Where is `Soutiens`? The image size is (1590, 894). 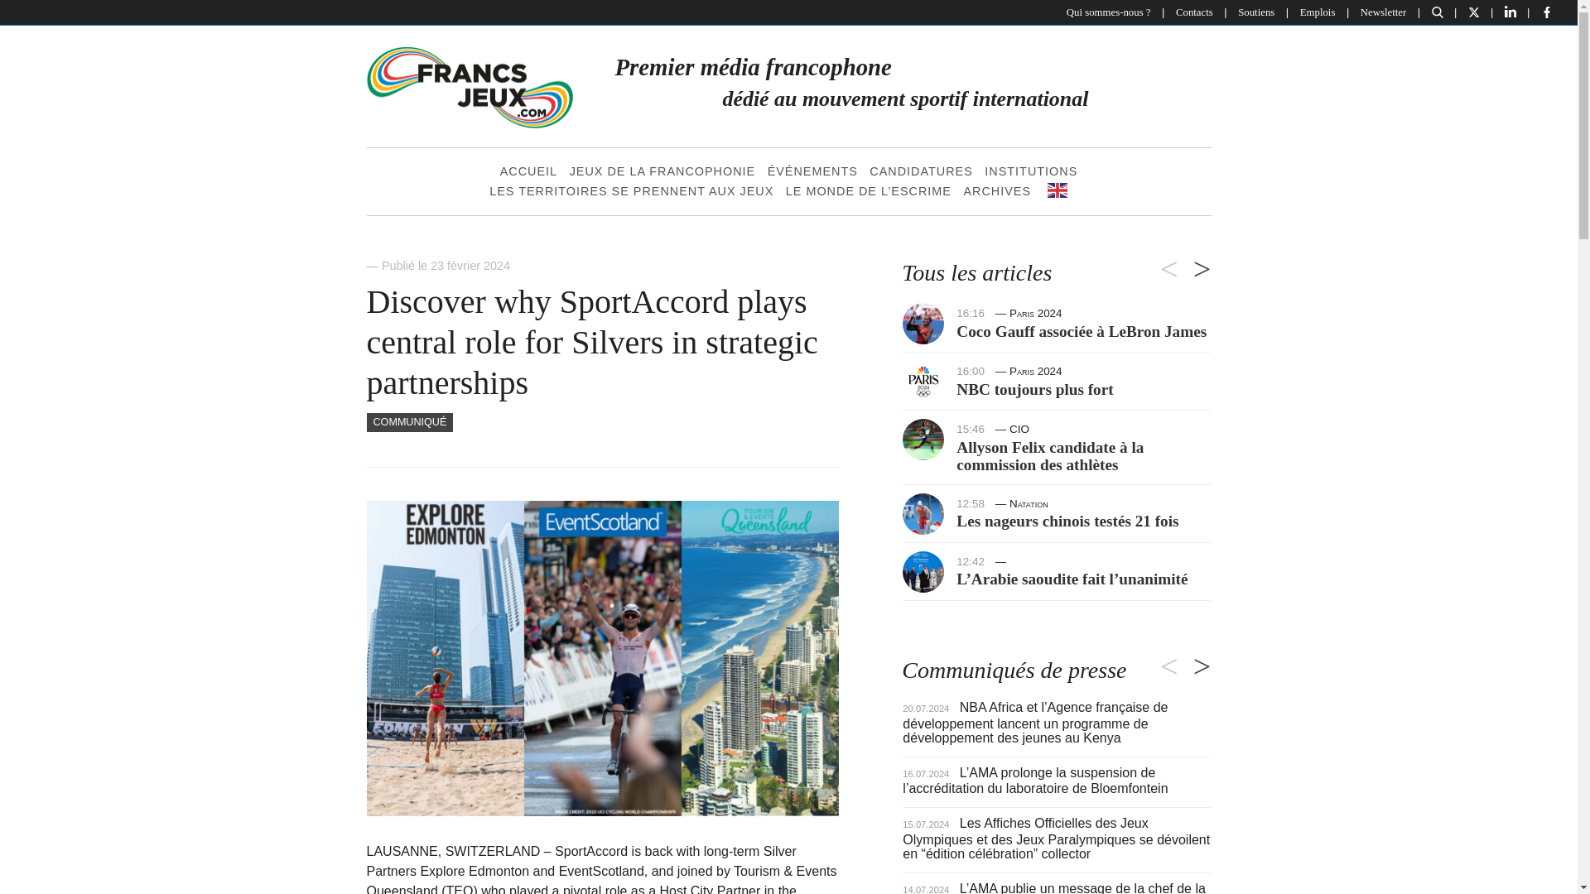 Soutiens is located at coordinates (1255, 12).